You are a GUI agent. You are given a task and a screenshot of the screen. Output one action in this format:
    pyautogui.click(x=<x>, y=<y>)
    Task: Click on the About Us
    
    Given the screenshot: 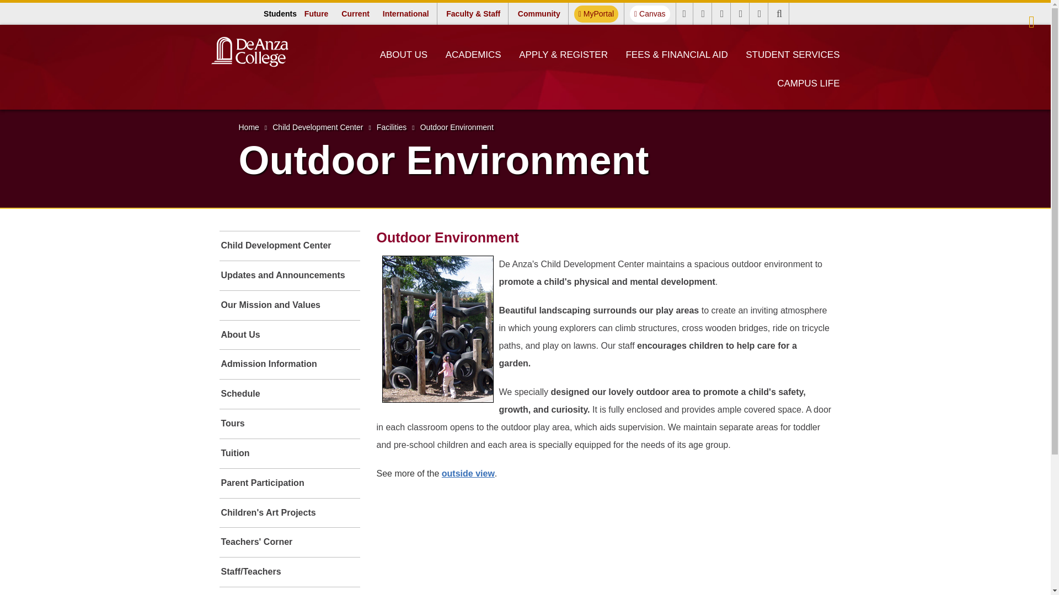 What is the action you would take?
    pyautogui.click(x=289, y=335)
    